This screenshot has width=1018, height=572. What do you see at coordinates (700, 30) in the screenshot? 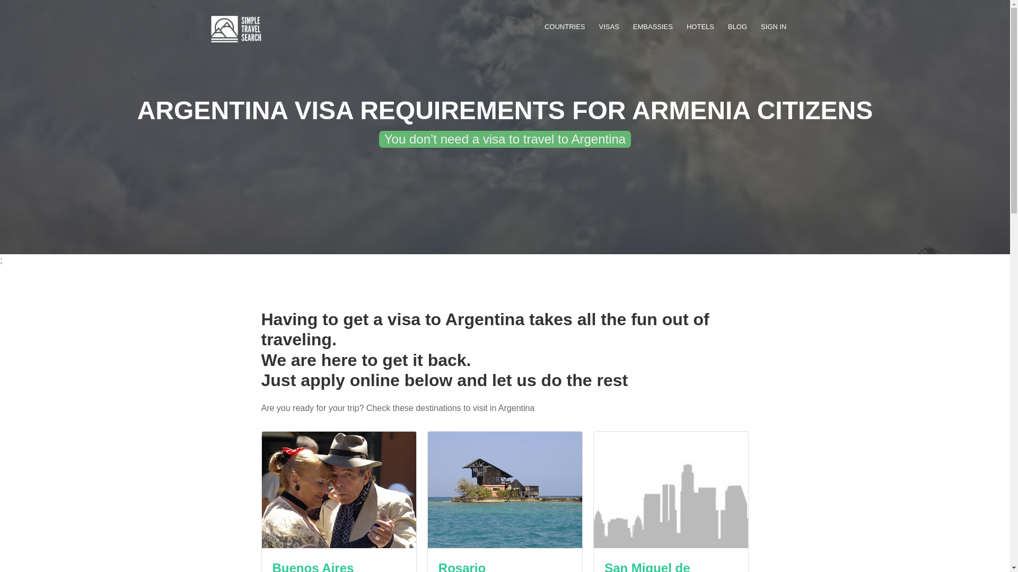
I see `HOTELS` at bounding box center [700, 30].